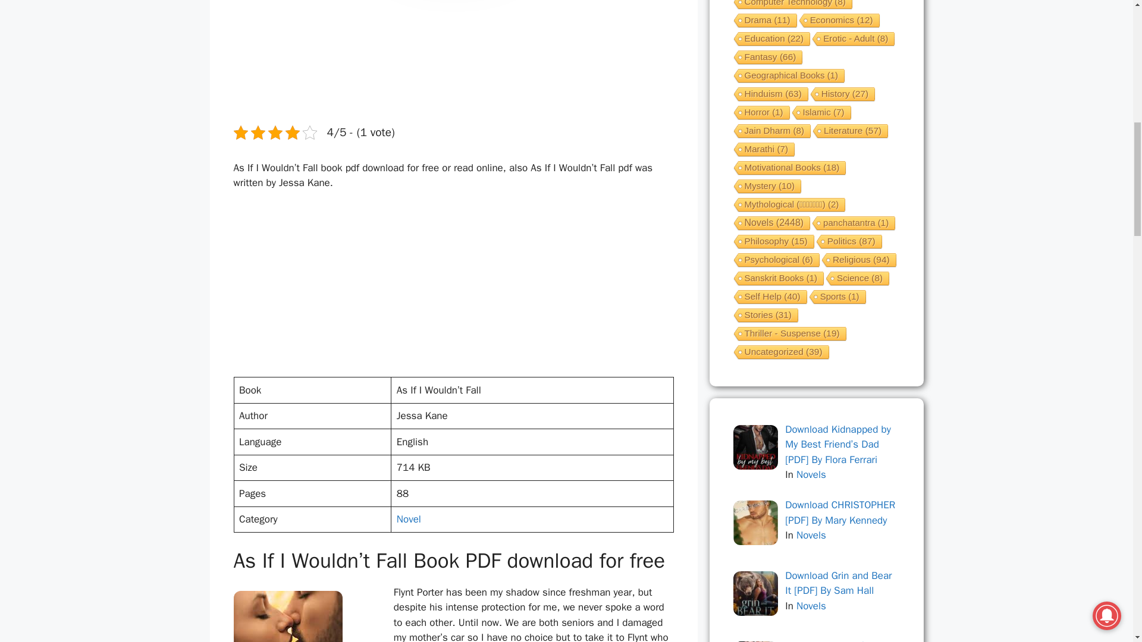  Describe the element at coordinates (1103, 564) in the screenshot. I see `Scroll back to top` at that location.